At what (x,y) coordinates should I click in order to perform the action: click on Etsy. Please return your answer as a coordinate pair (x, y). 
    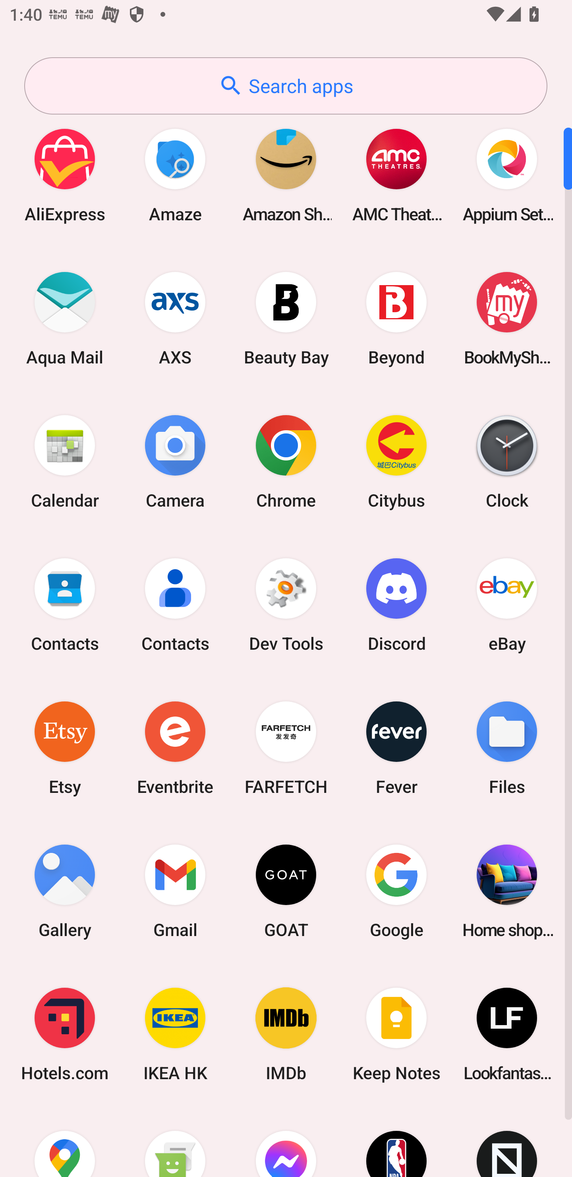
    Looking at the image, I should click on (65, 748).